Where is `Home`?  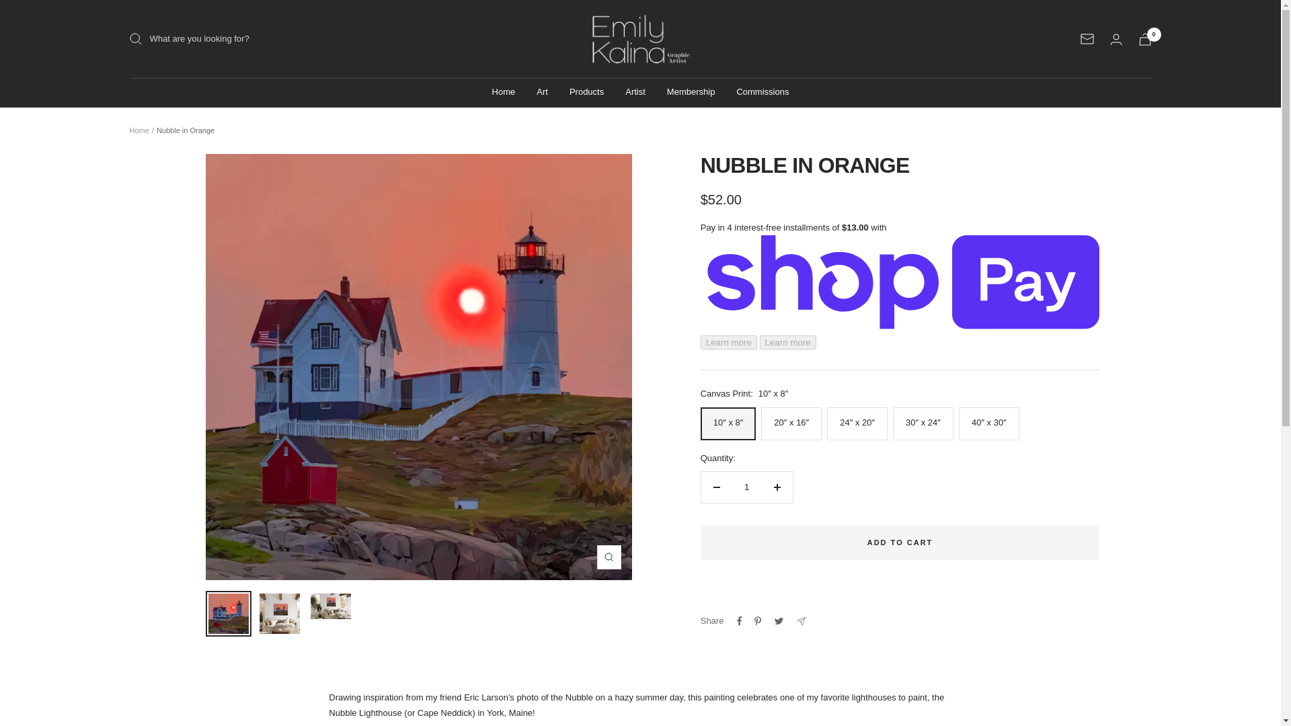 Home is located at coordinates (139, 130).